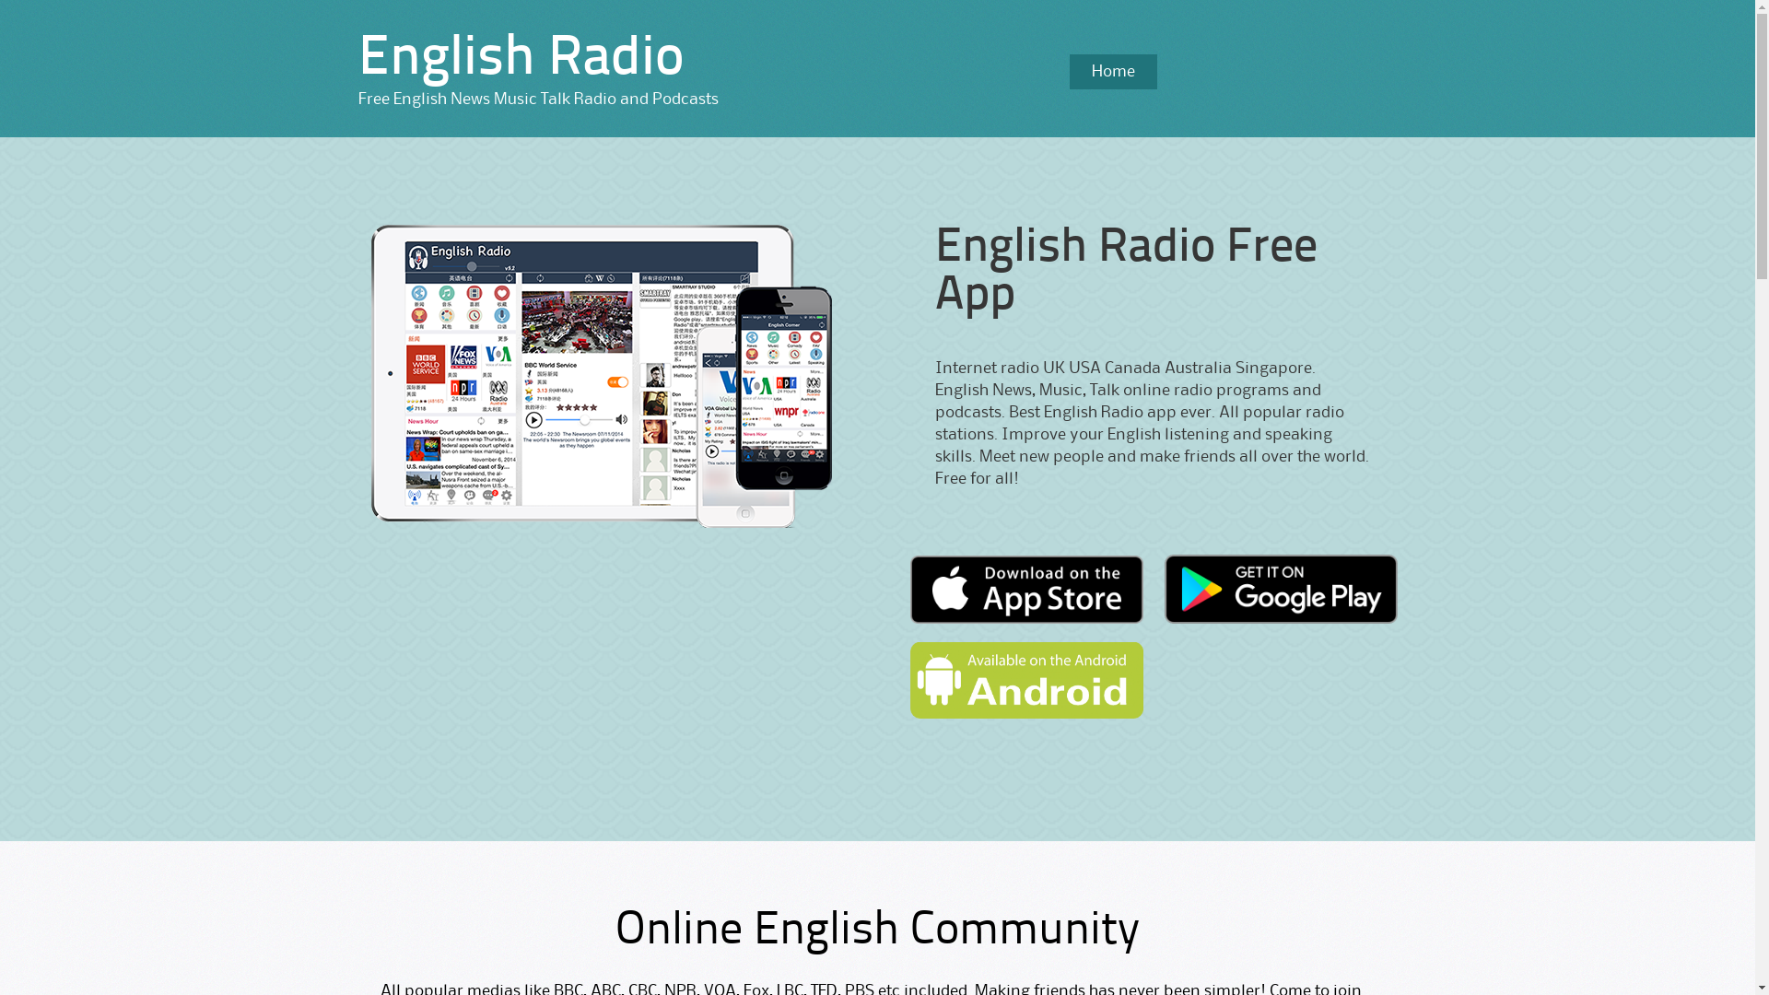 The image size is (1769, 995). I want to click on Skip to content, so click(899, 60).